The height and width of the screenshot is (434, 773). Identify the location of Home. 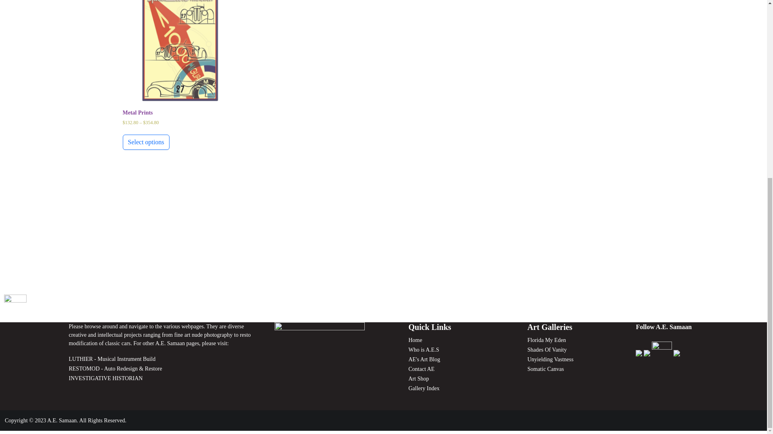
(415, 340).